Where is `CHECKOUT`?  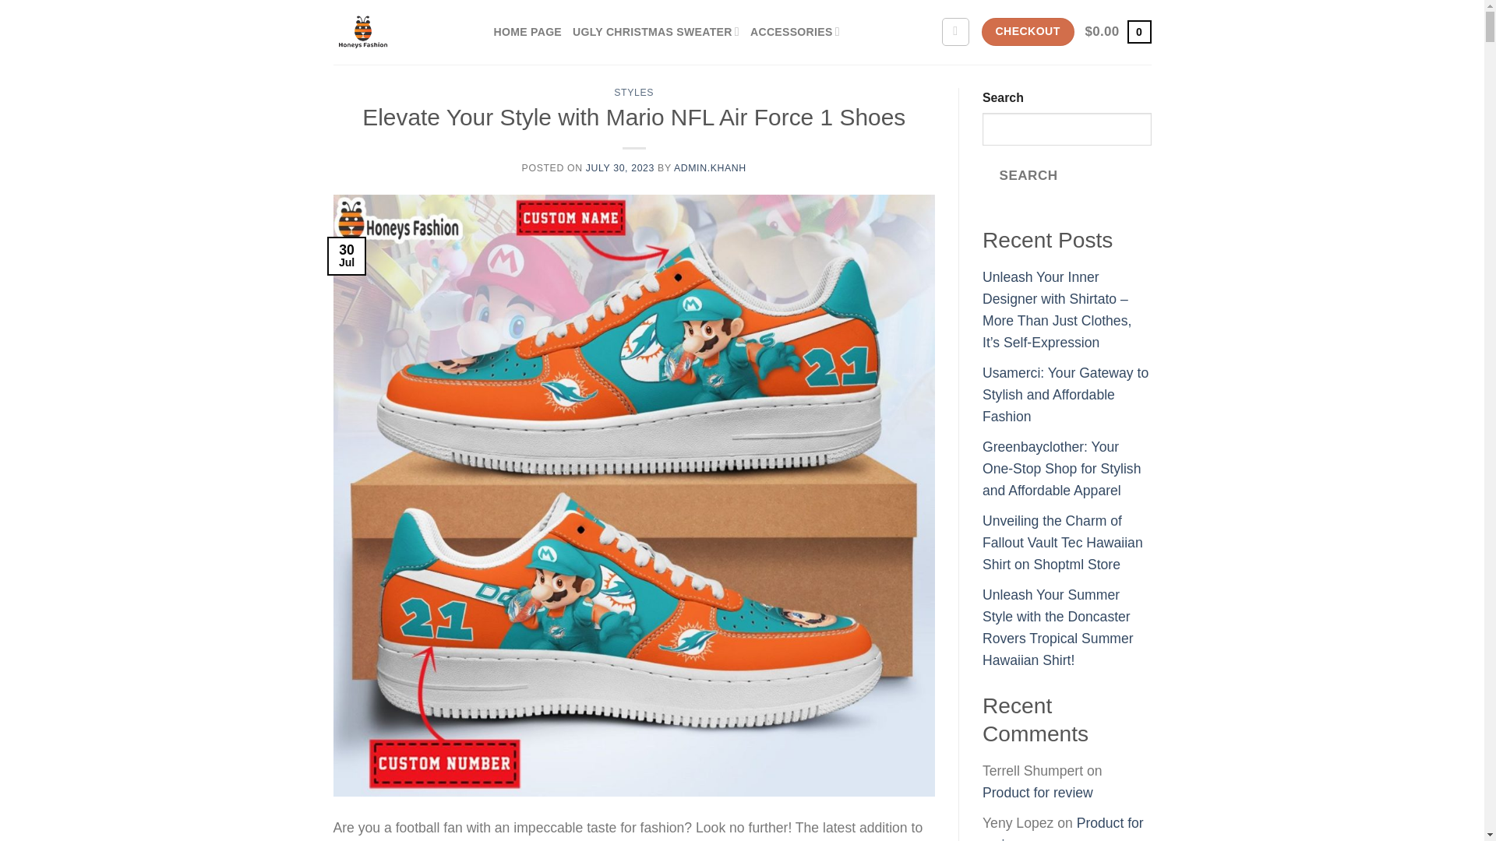
CHECKOUT is located at coordinates (1027, 31).